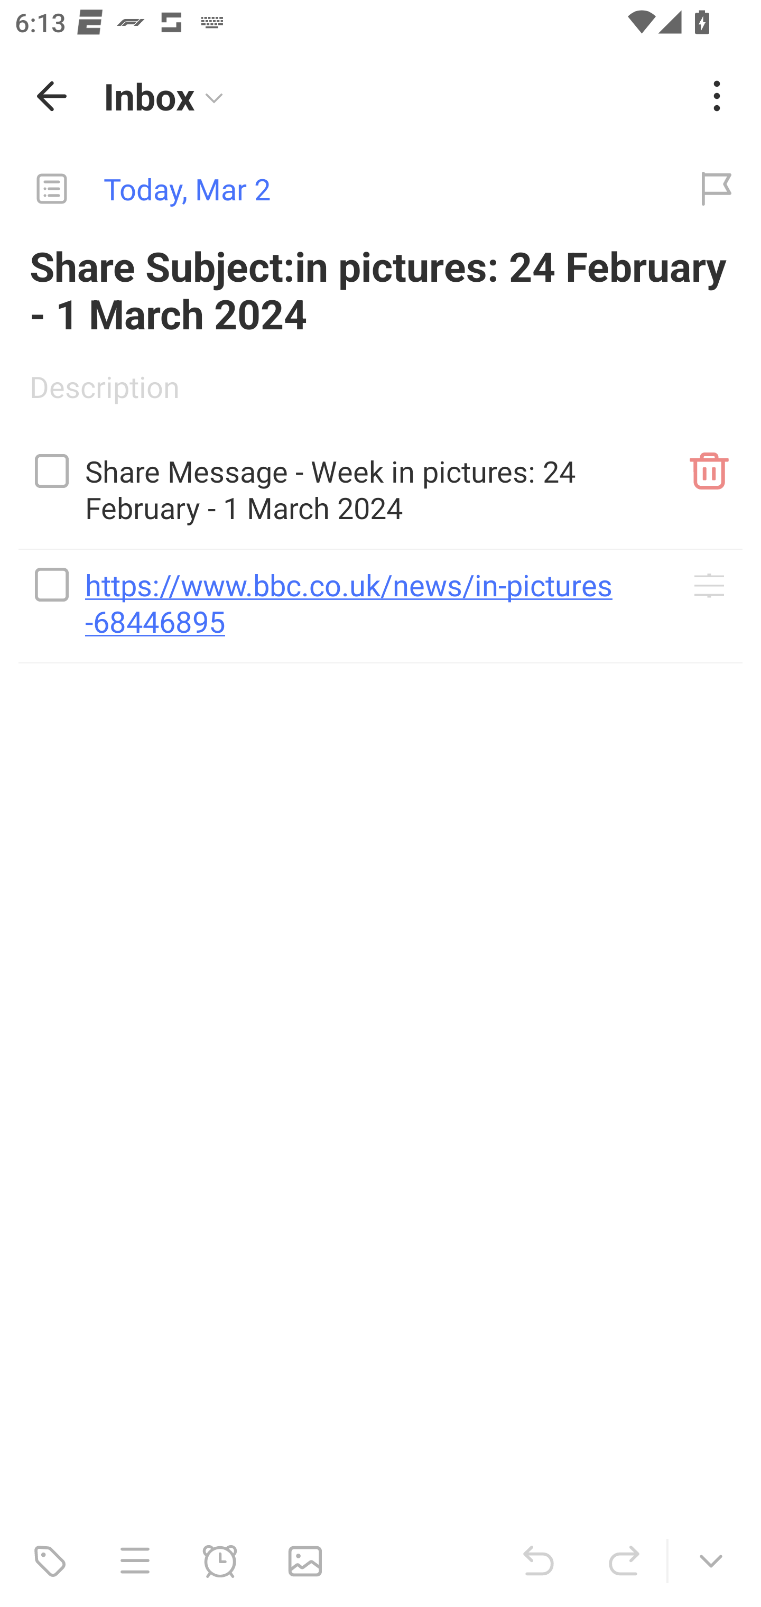  Describe the element at coordinates (52, 585) in the screenshot. I see ` ` at that location.